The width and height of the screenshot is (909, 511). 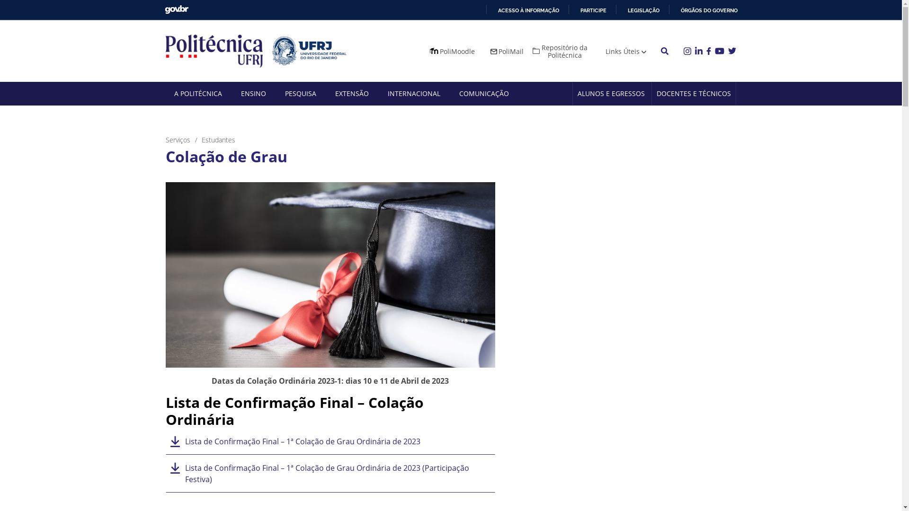 I want to click on GOVBR, so click(x=177, y=9).